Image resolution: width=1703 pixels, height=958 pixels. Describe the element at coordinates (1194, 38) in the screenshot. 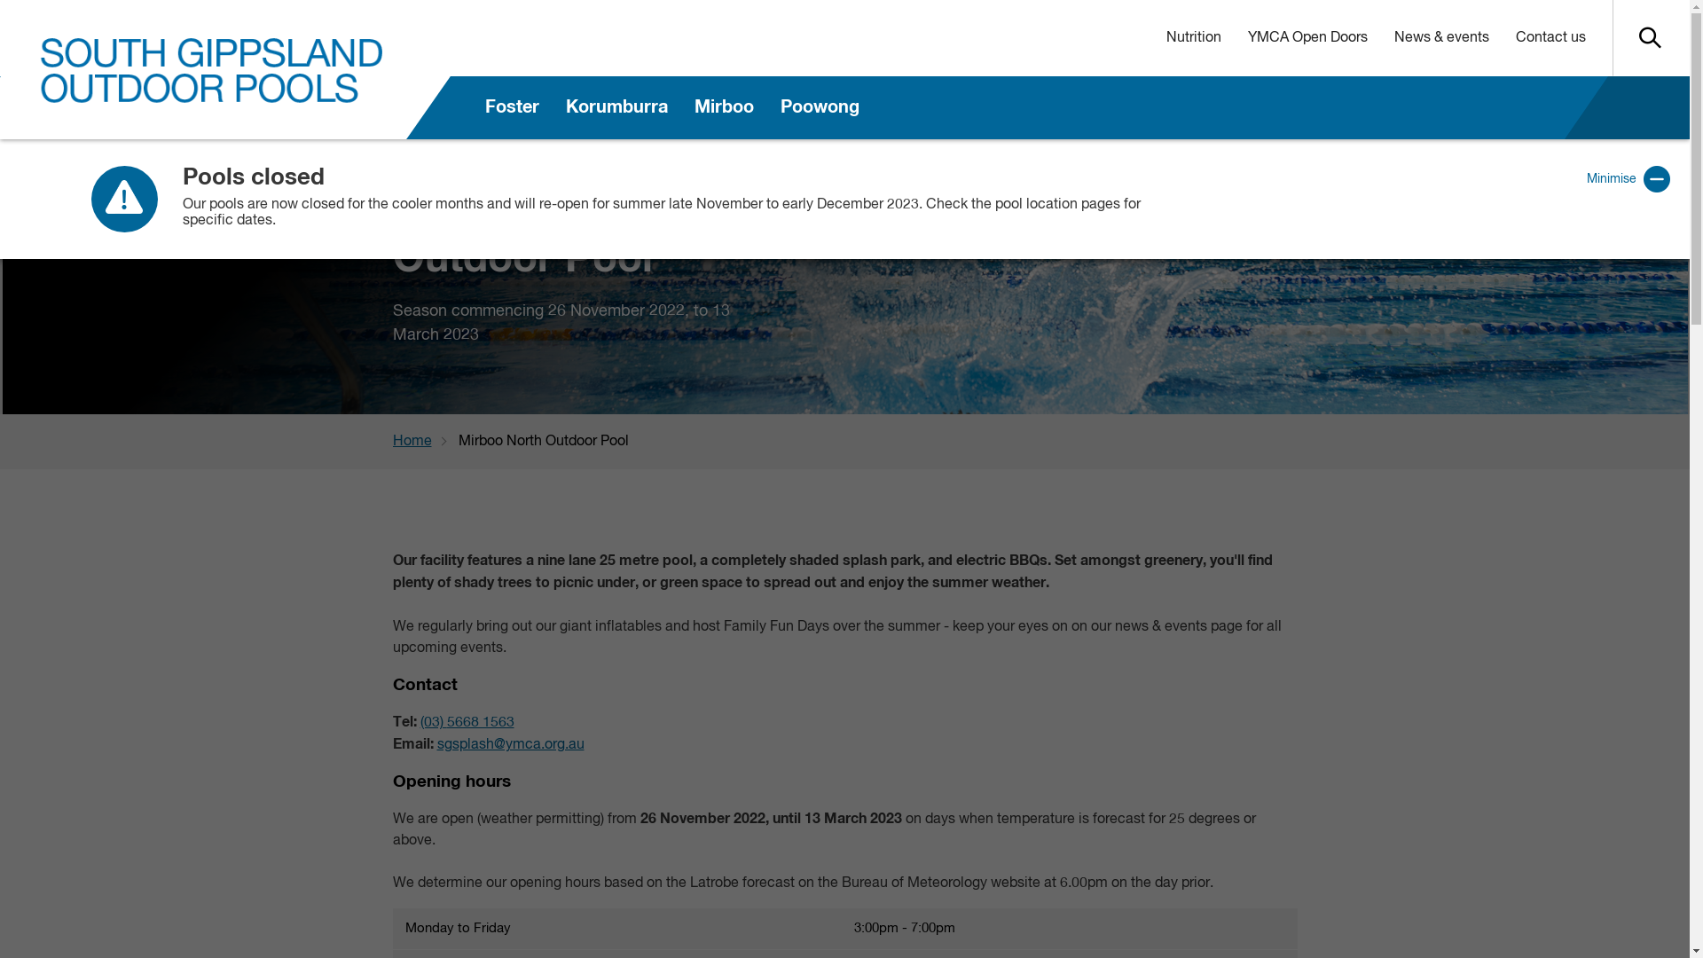

I see `Nutrition` at that location.